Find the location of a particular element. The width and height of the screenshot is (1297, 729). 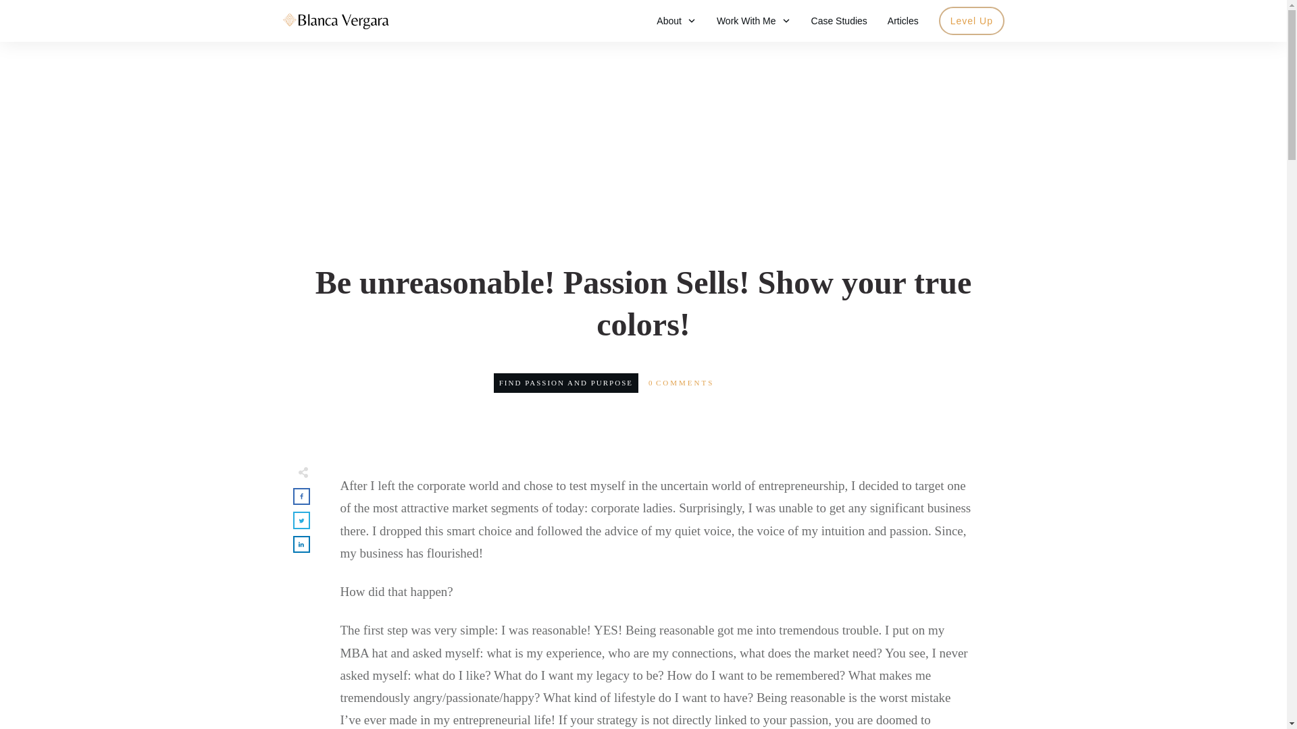

Articles is located at coordinates (902, 21).